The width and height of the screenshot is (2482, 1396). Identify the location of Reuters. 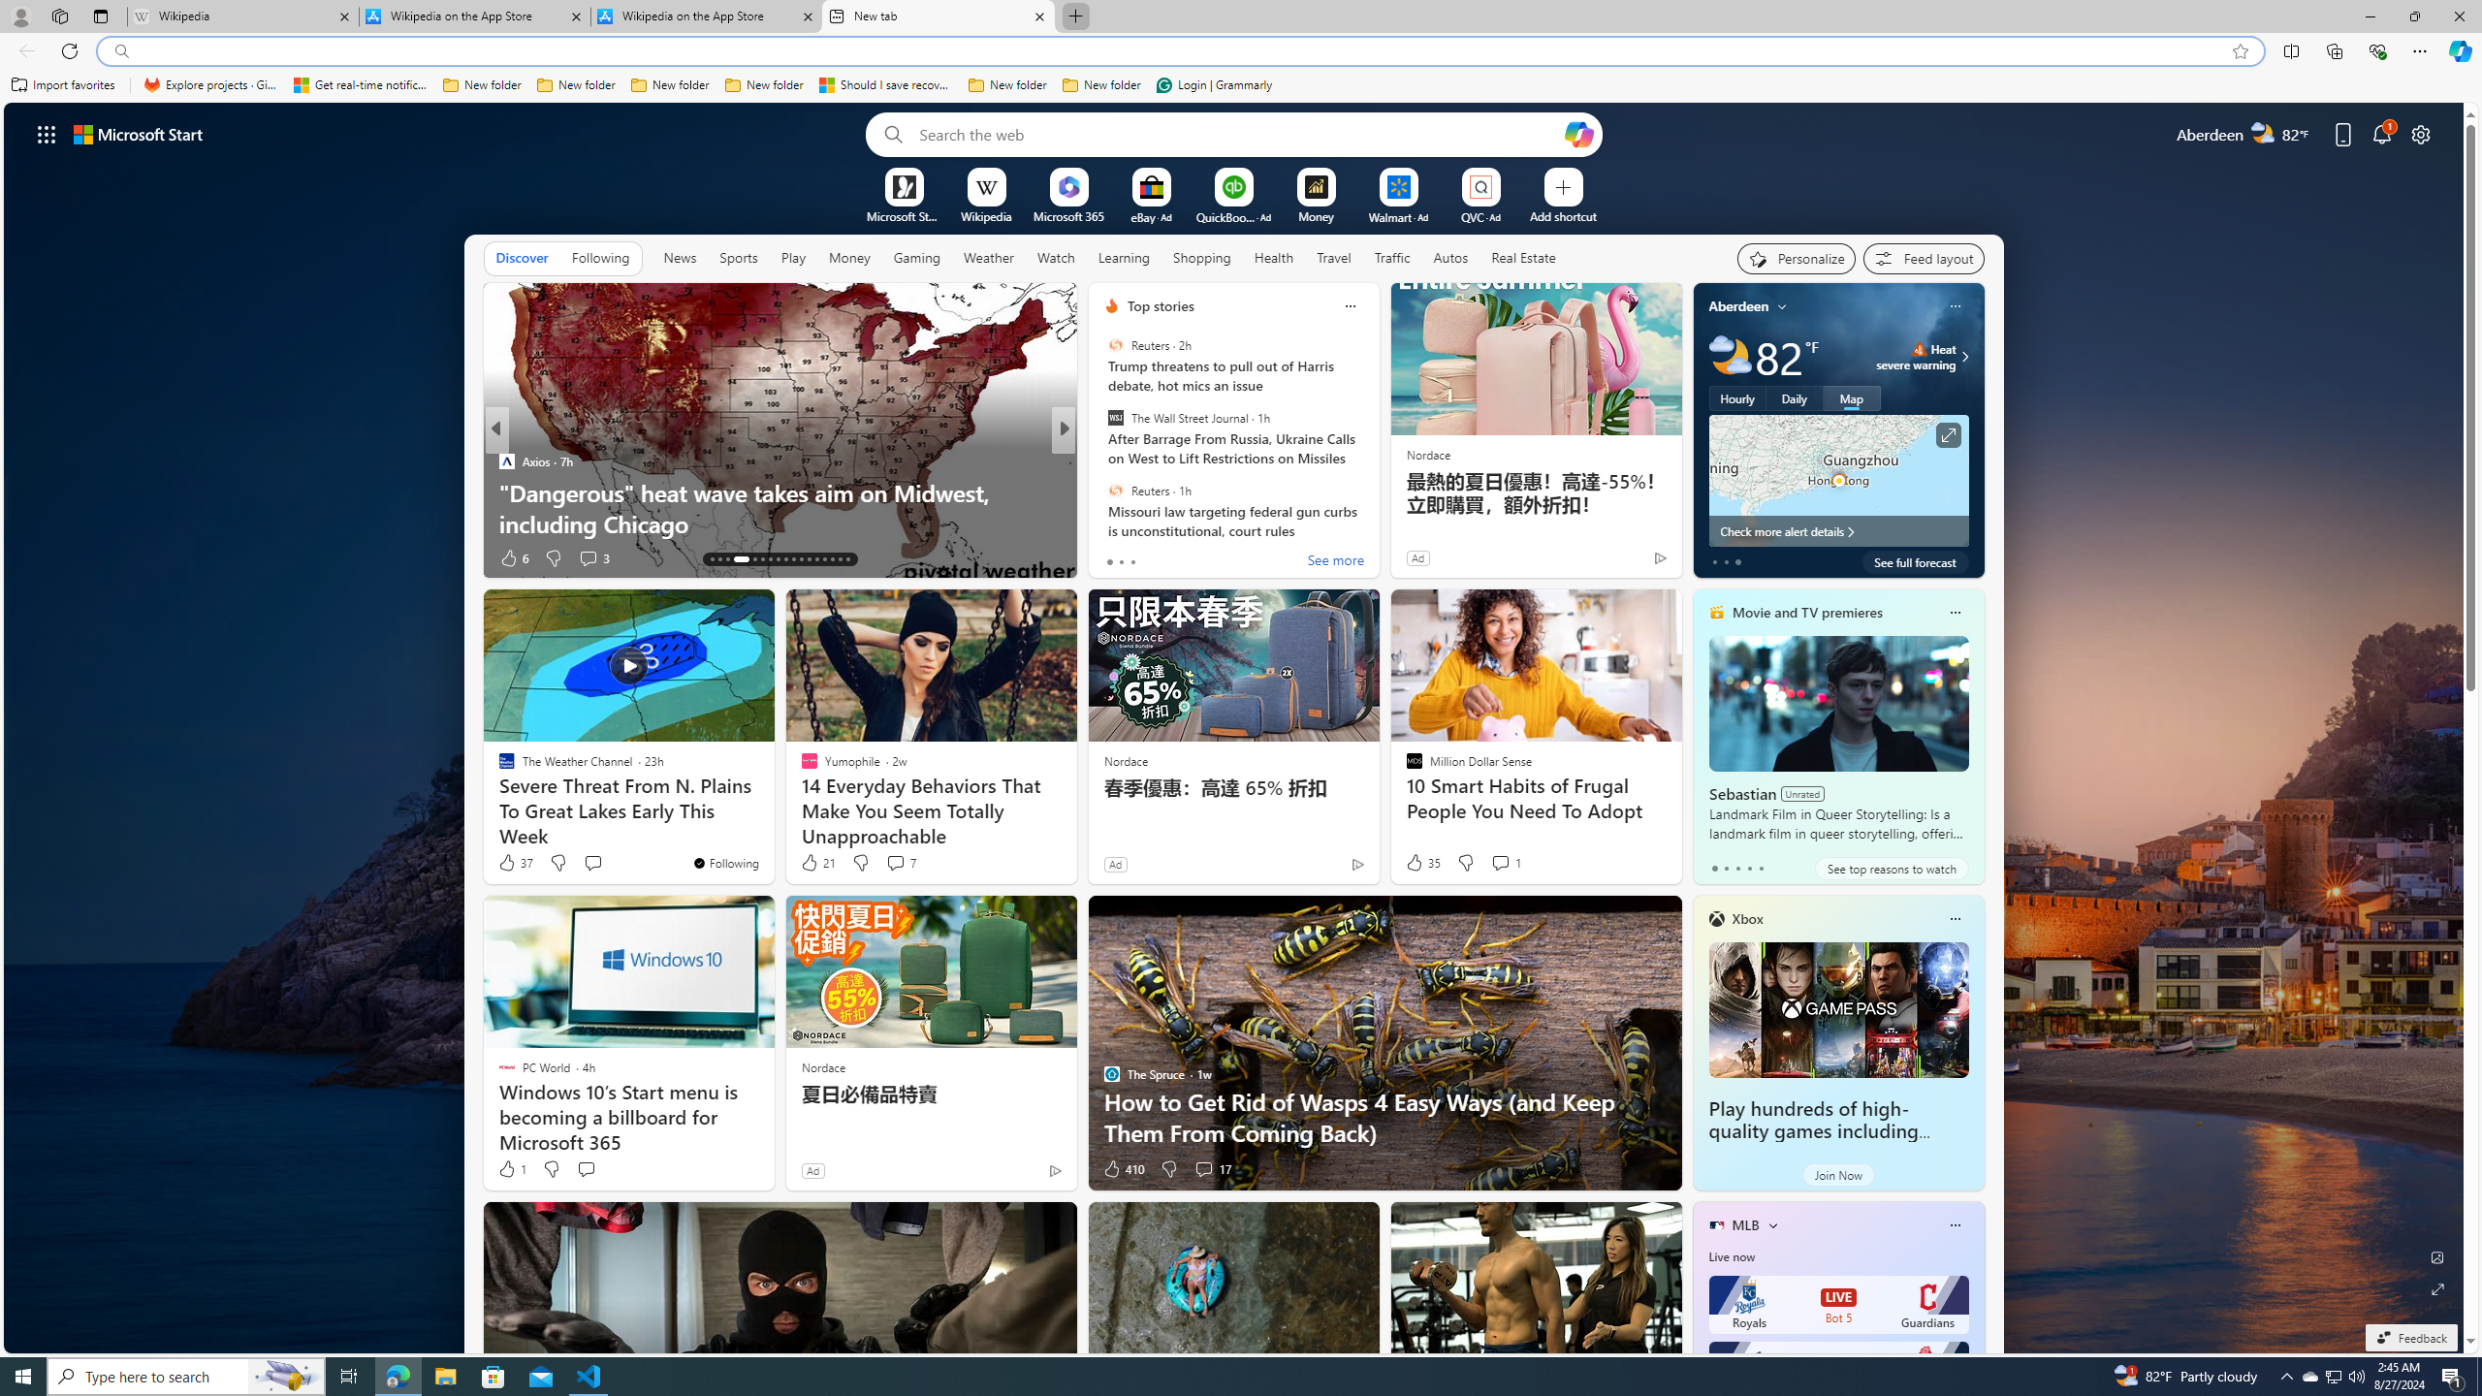
(1115, 490).